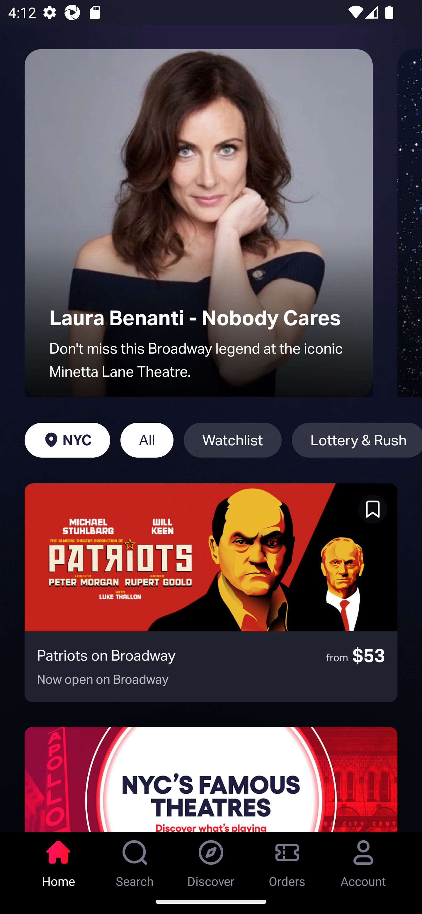  Describe the element at coordinates (357, 440) in the screenshot. I see `Lottery & Rush` at that location.